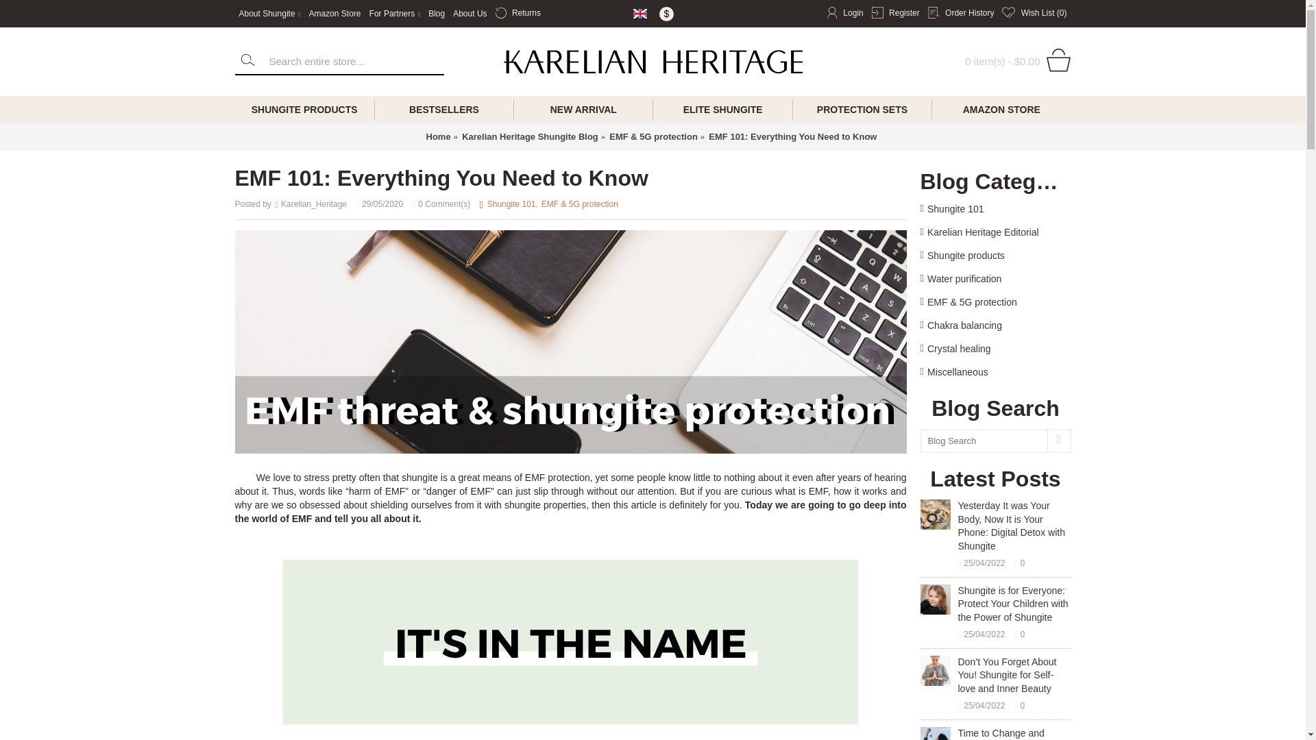  I want to click on Blog, so click(436, 14).